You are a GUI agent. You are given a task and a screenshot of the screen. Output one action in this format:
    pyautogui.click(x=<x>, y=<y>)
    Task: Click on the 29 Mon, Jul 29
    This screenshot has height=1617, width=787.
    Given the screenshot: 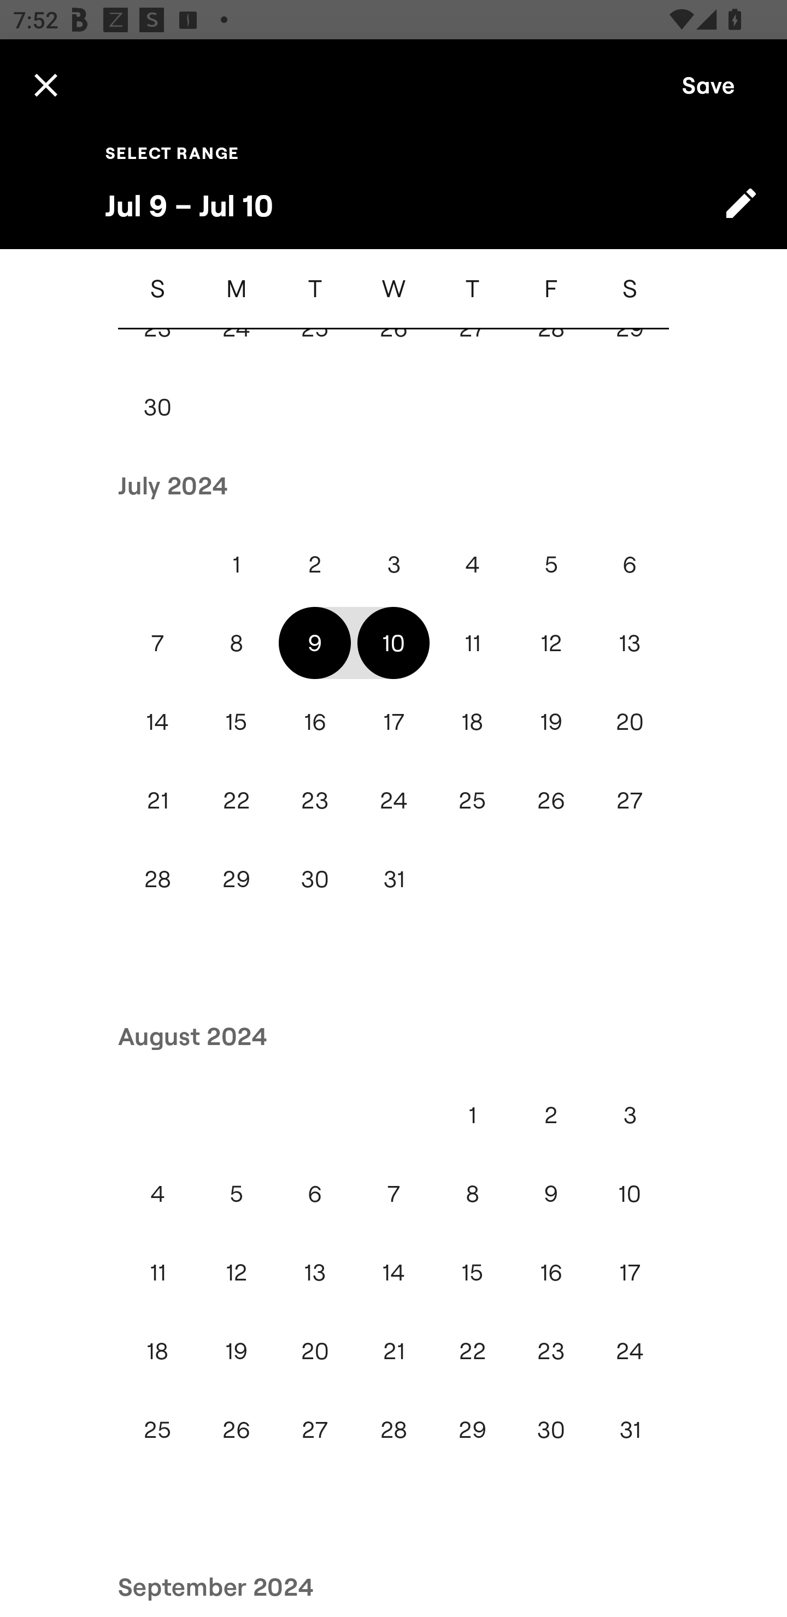 What is the action you would take?
    pyautogui.click(x=236, y=878)
    